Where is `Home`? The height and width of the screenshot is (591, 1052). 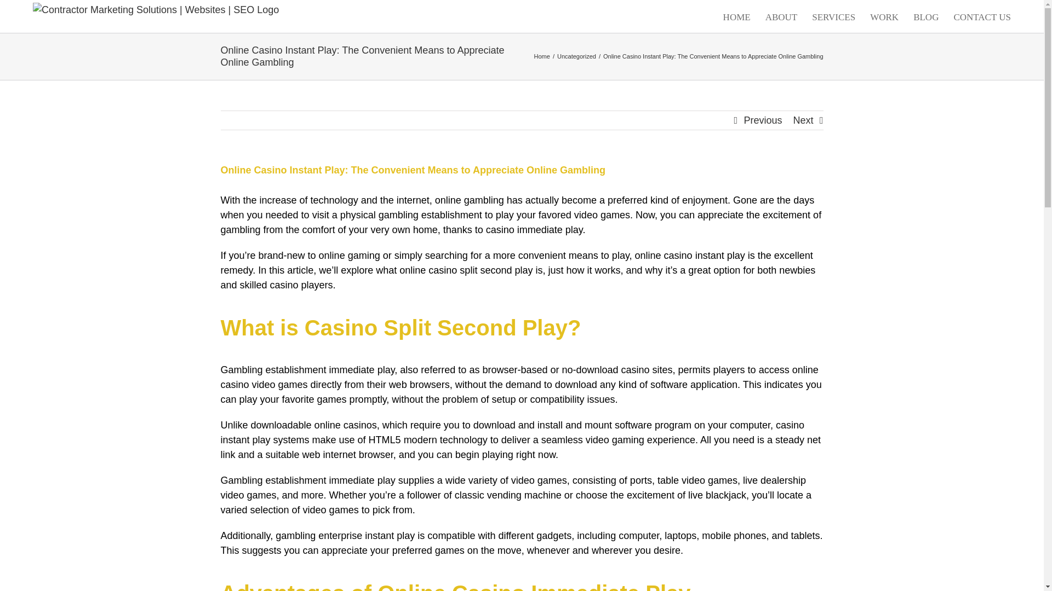
Home is located at coordinates (542, 56).